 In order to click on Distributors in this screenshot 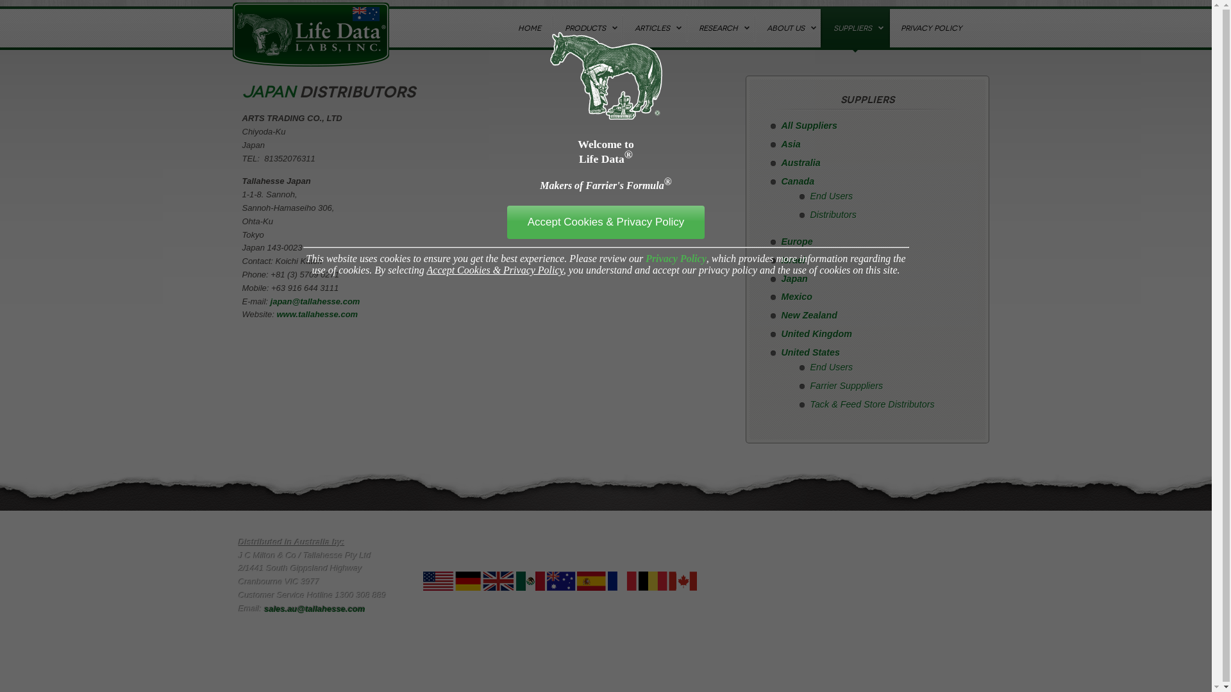, I will do `click(833, 215)`.